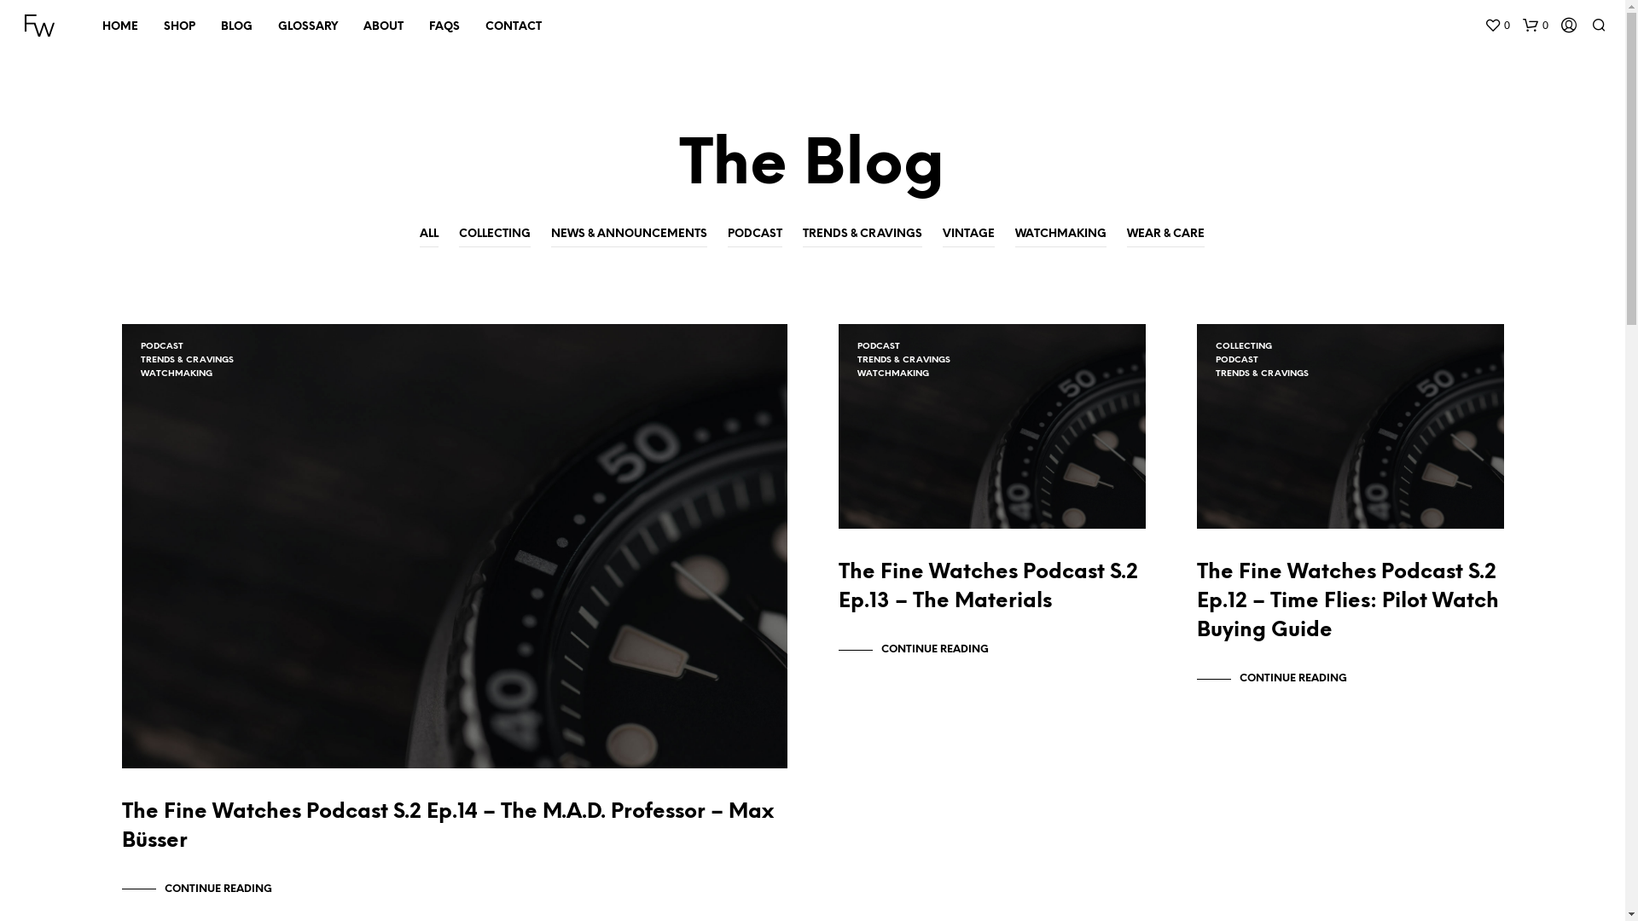  What do you see at coordinates (903, 360) in the screenshot?
I see `TRENDS & CRAVINGS` at bounding box center [903, 360].